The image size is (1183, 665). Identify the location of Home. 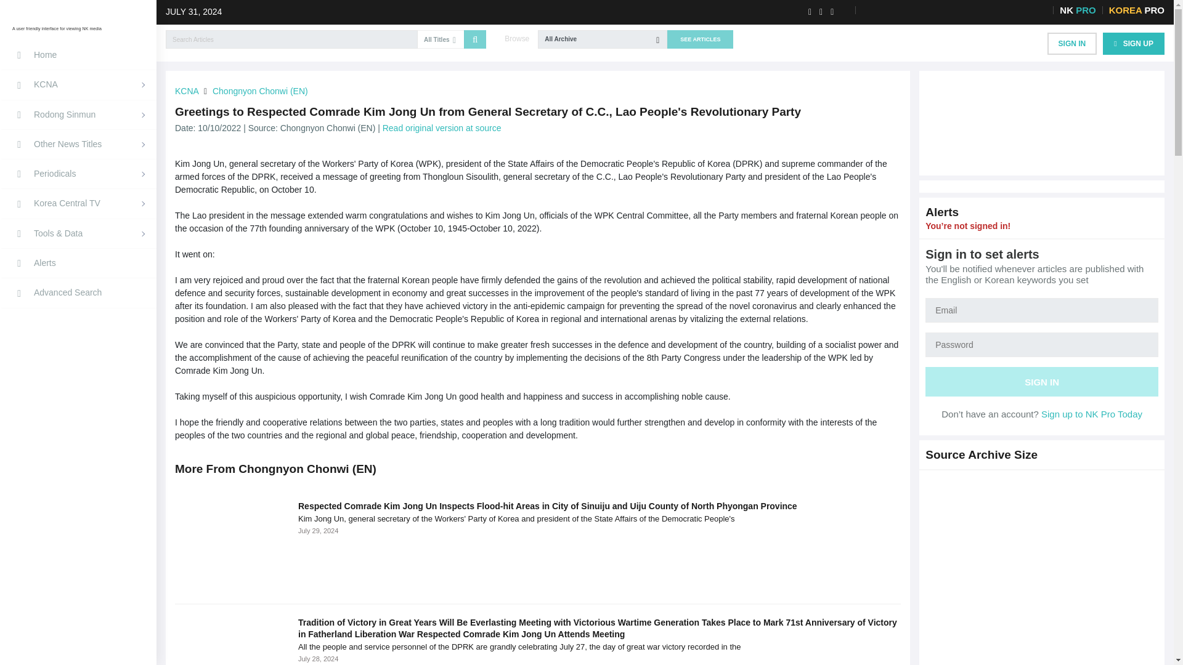
(78, 55).